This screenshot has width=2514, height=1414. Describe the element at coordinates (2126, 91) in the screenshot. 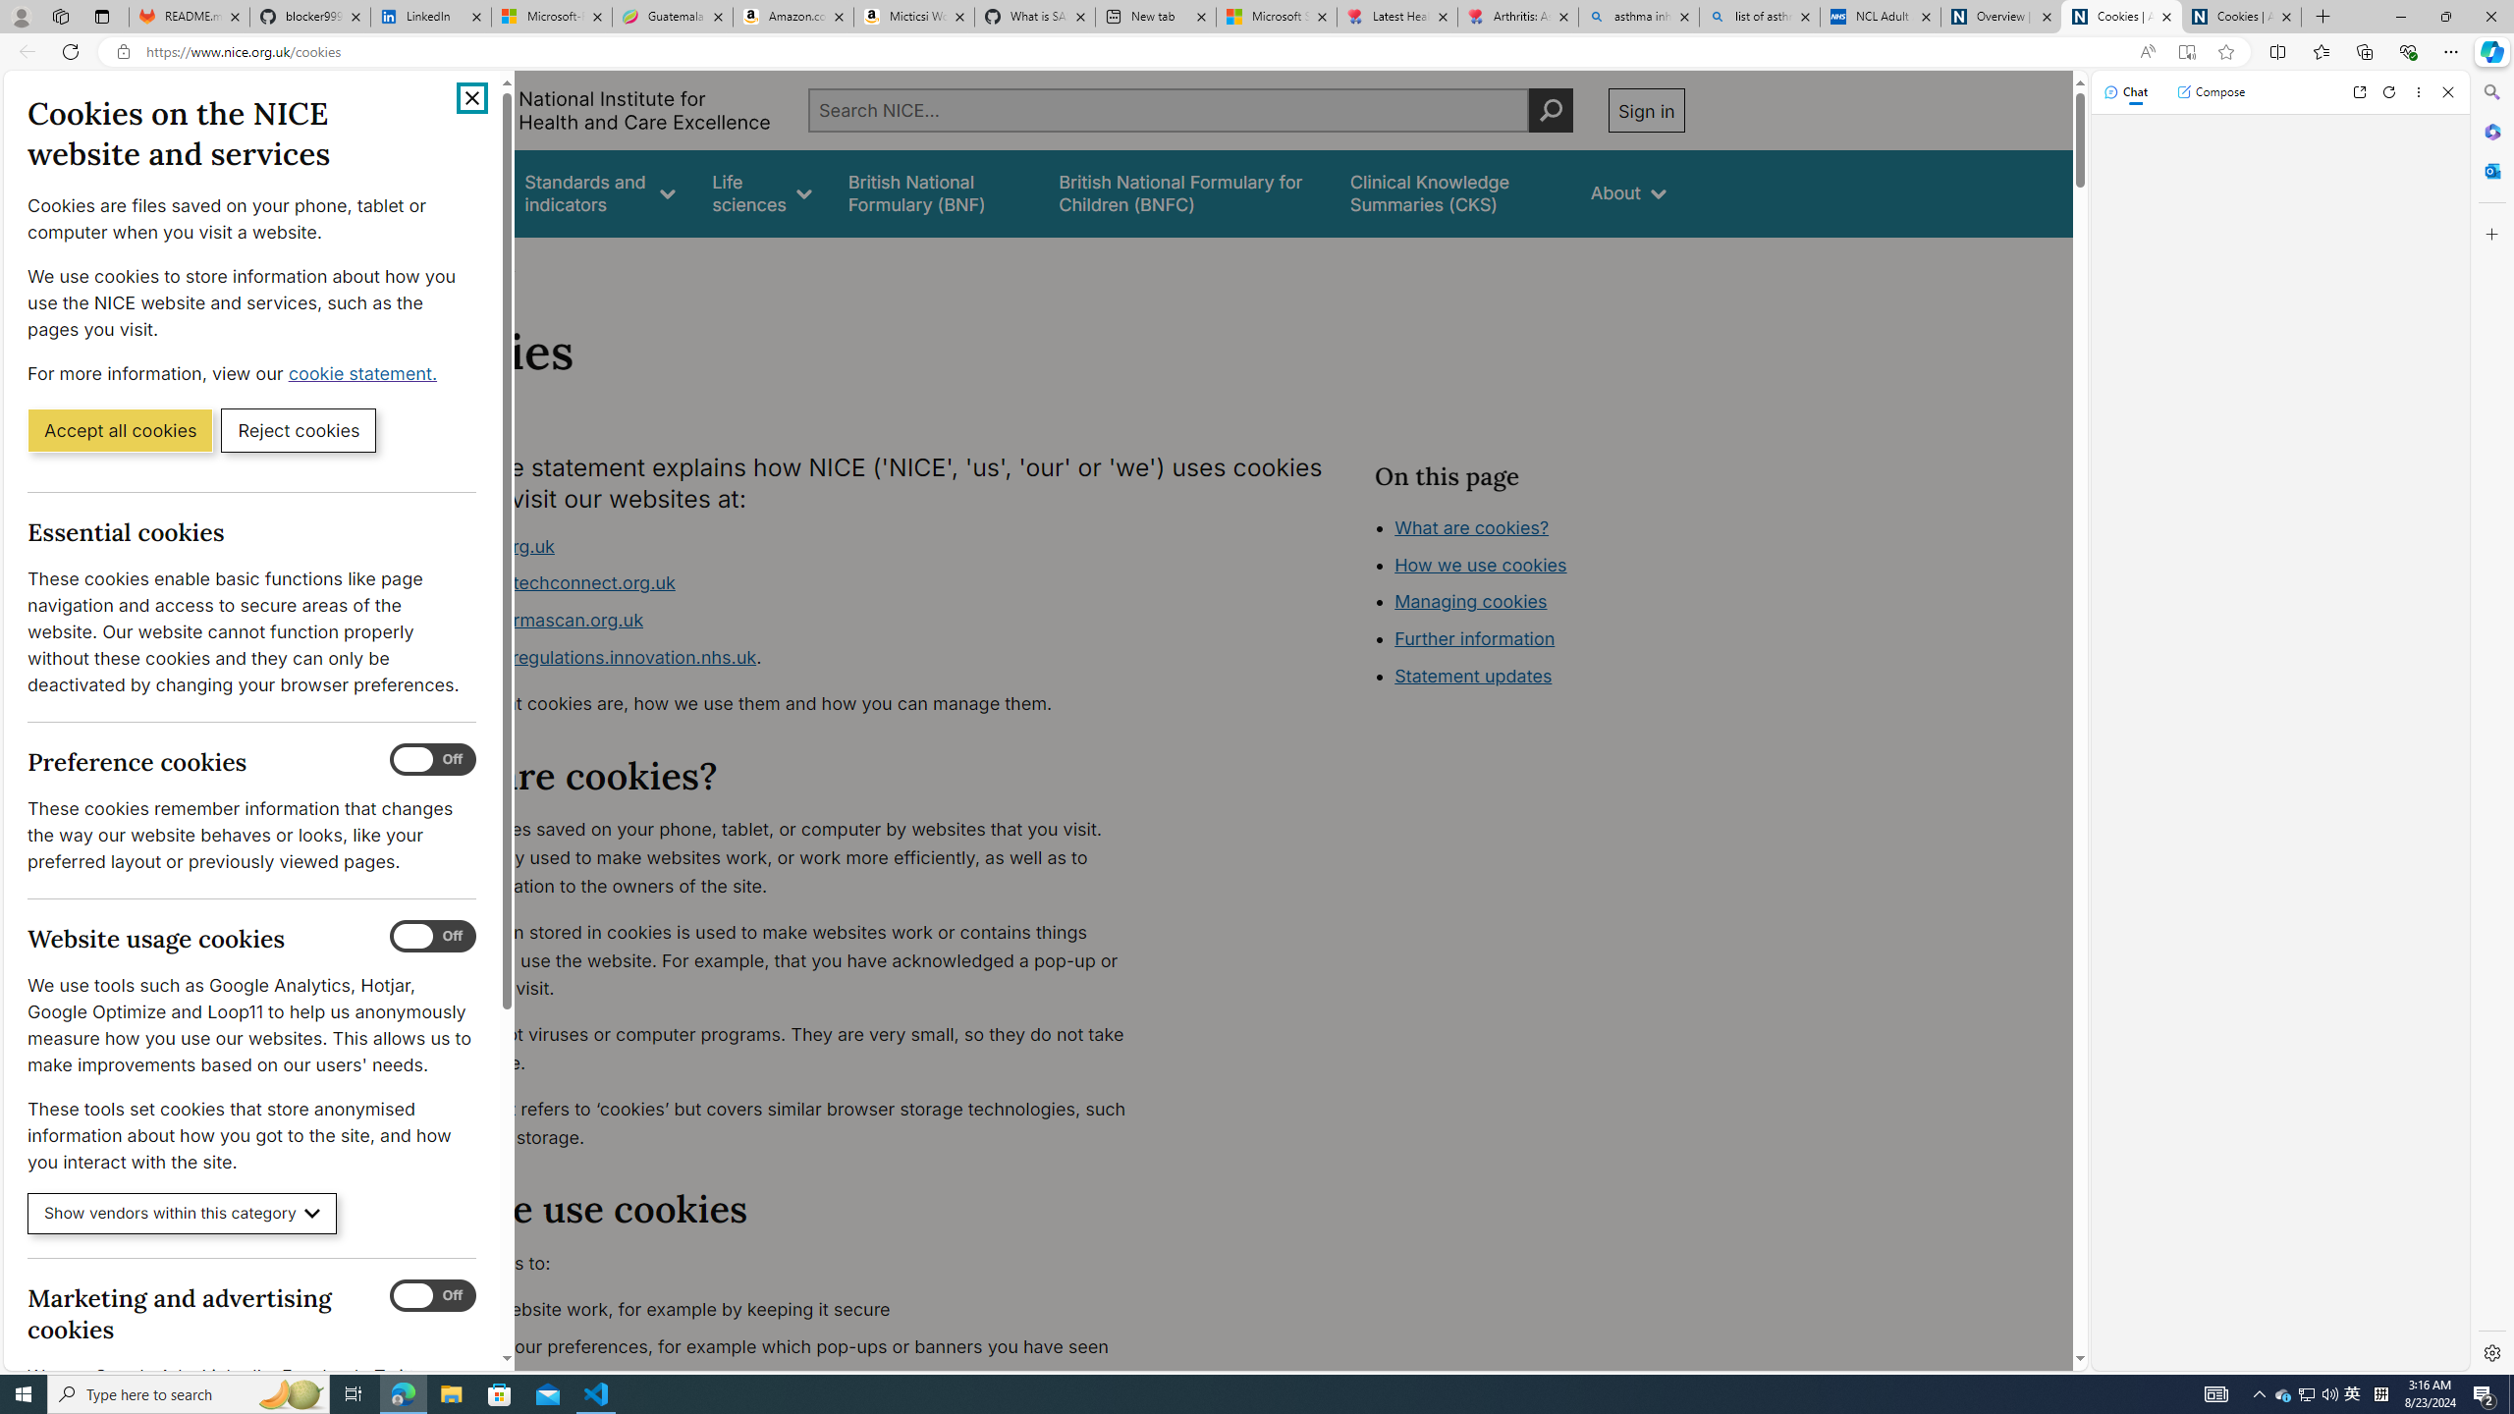

I see `Chat` at that location.